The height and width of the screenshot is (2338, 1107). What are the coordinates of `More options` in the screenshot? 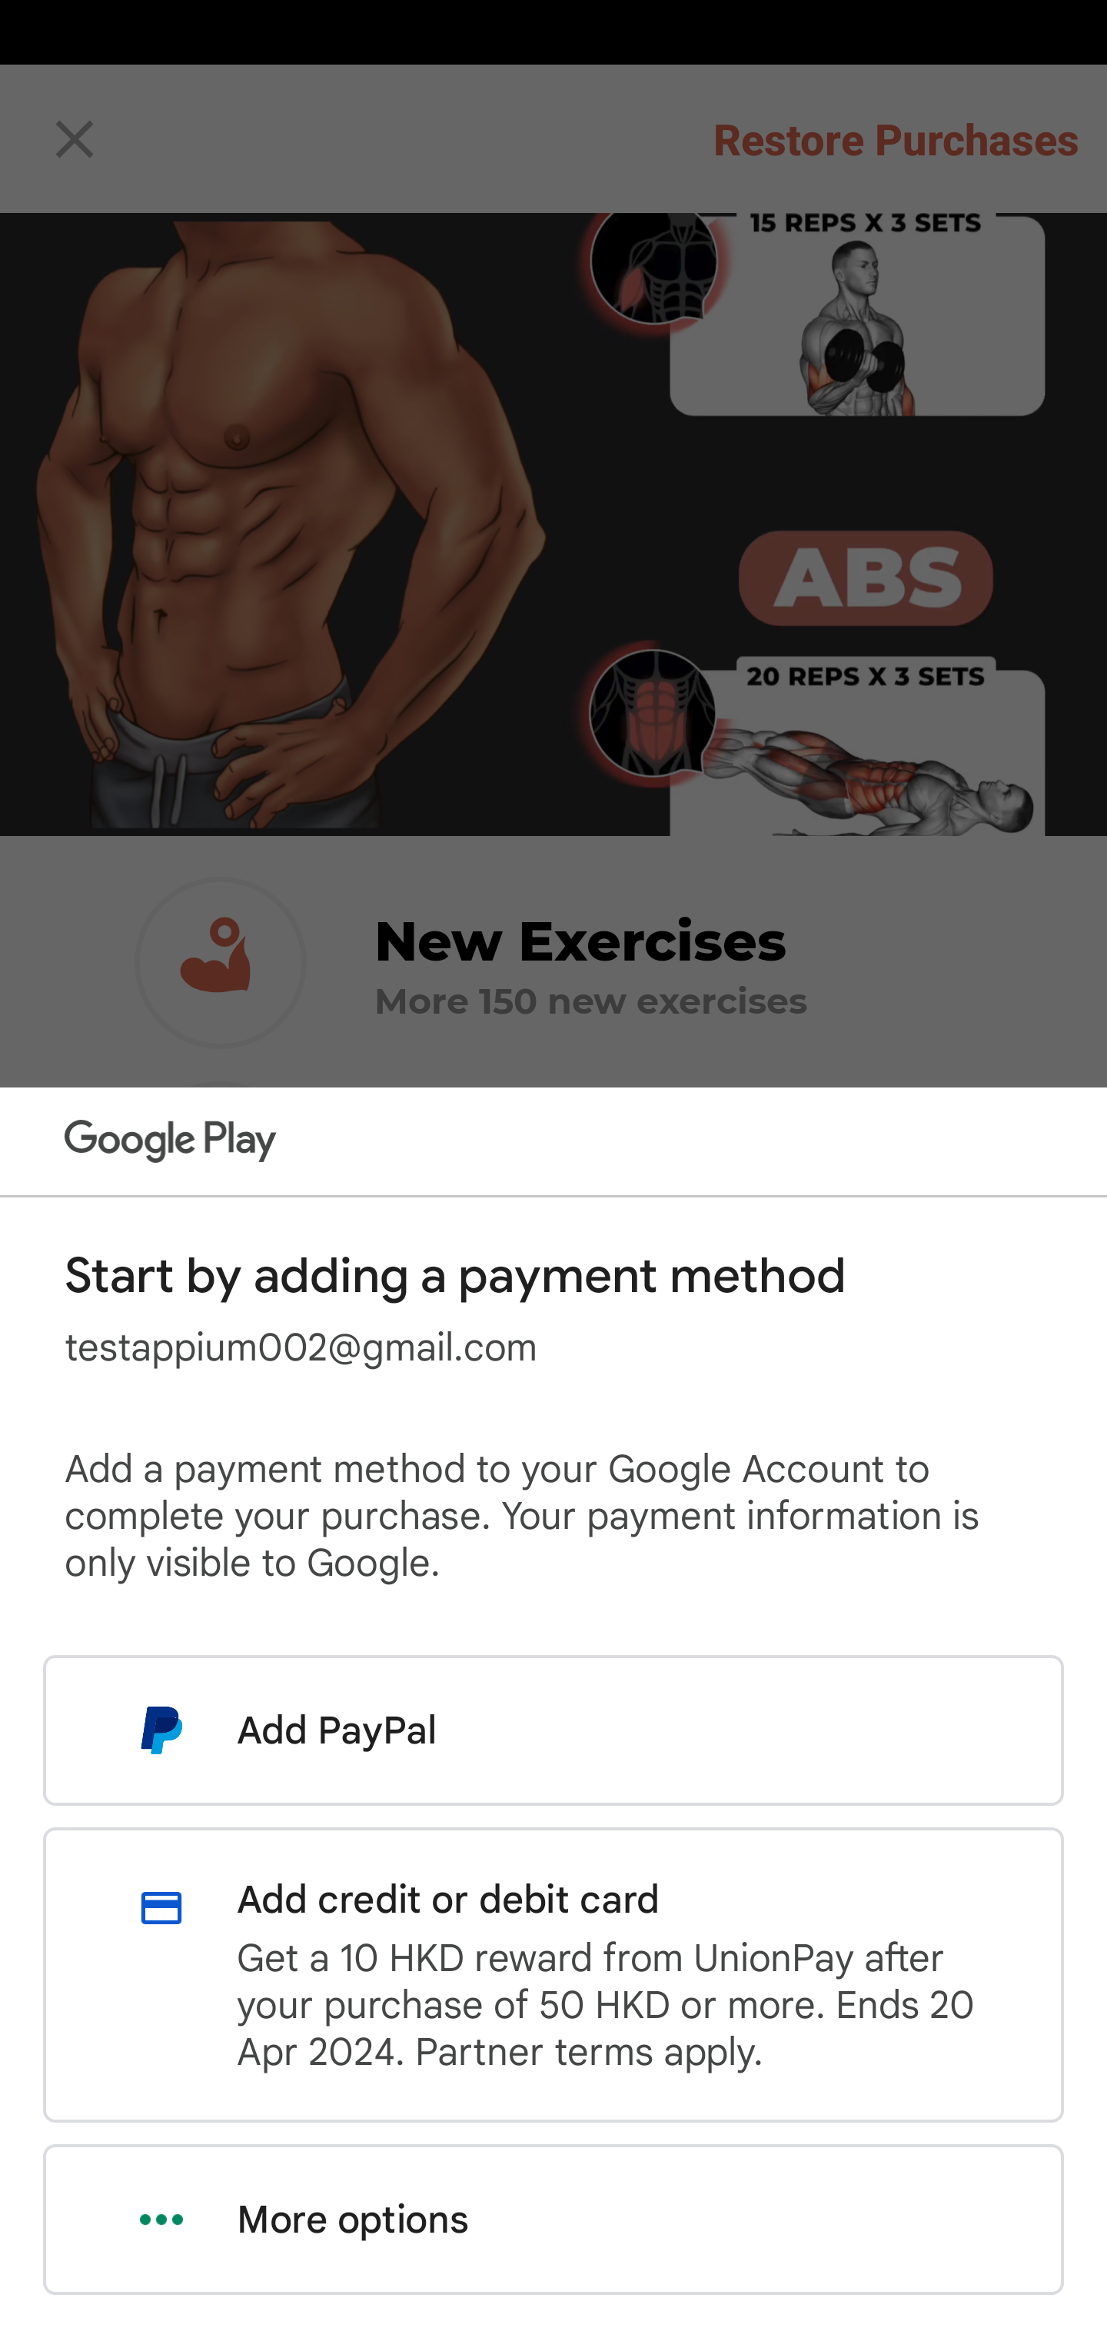 It's located at (553, 2220).